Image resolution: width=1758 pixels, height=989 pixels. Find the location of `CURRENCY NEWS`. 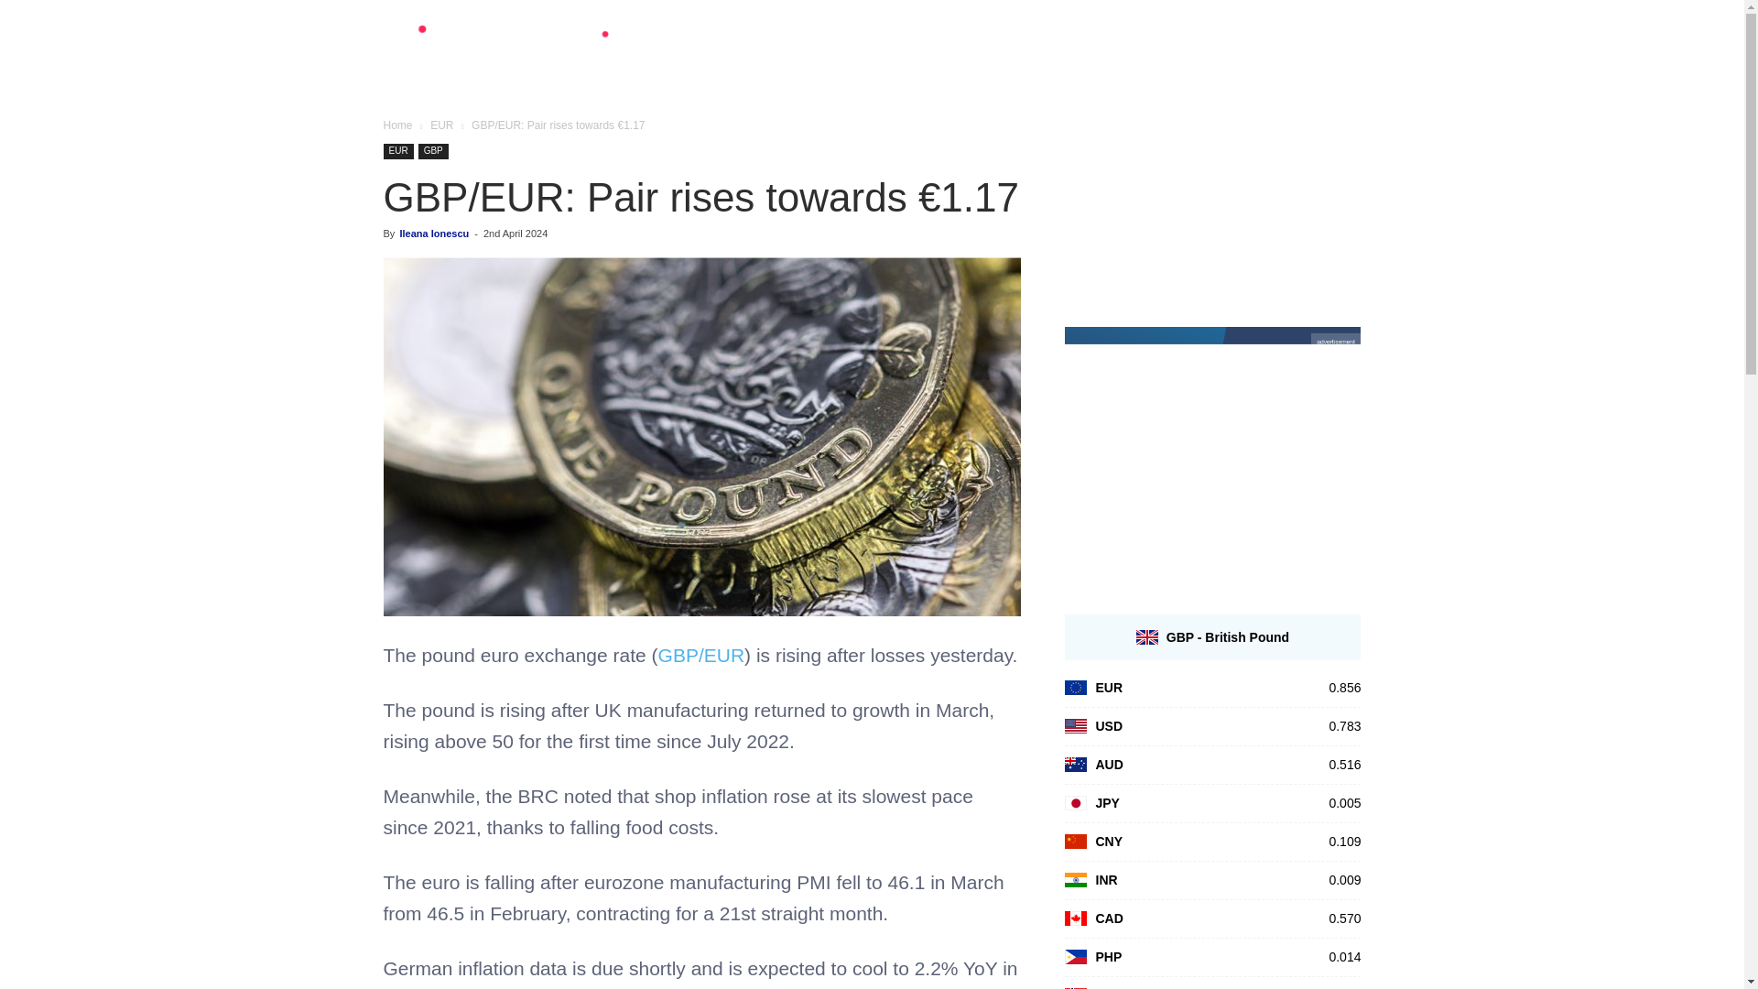

CURRENCY NEWS is located at coordinates (1167, 60).